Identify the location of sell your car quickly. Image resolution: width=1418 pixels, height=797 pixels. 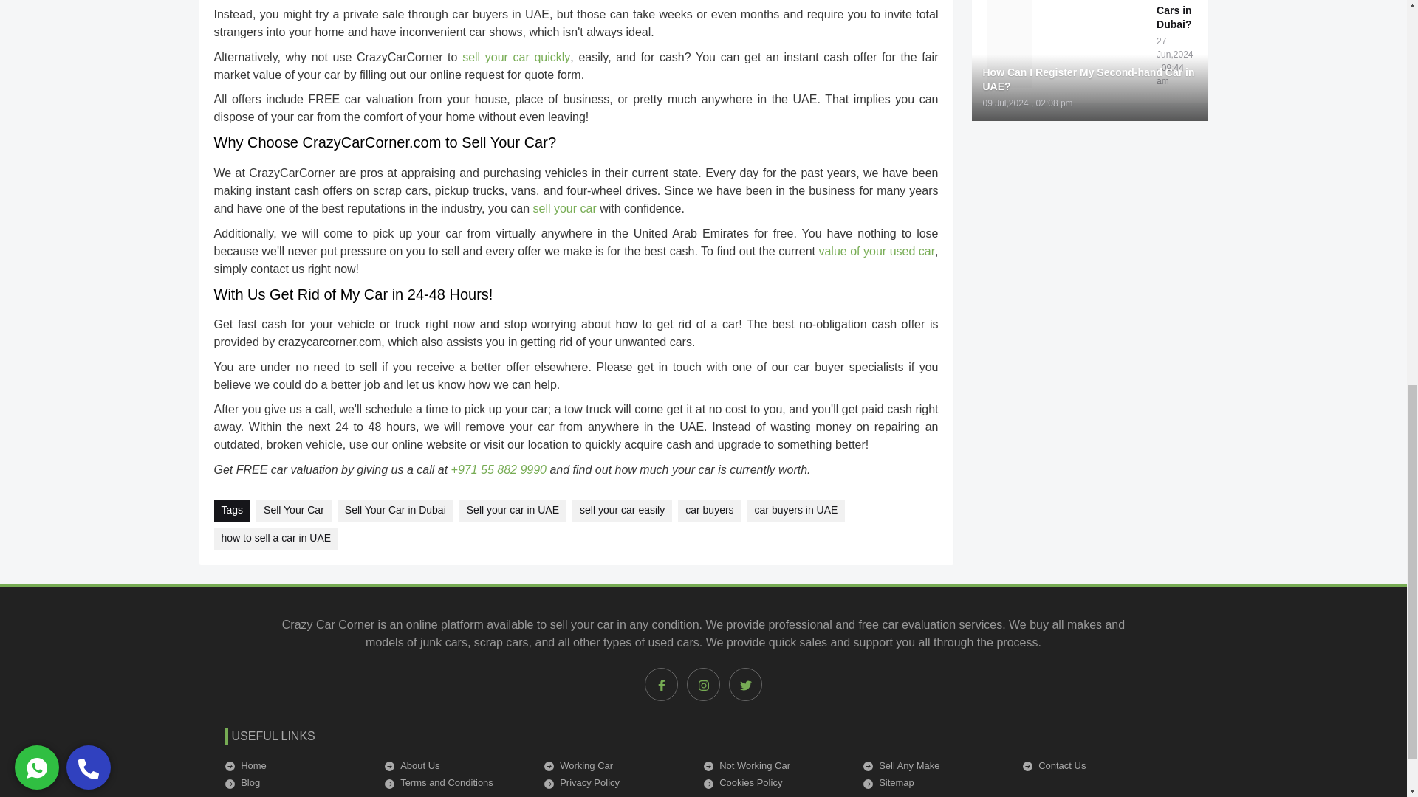
(516, 58).